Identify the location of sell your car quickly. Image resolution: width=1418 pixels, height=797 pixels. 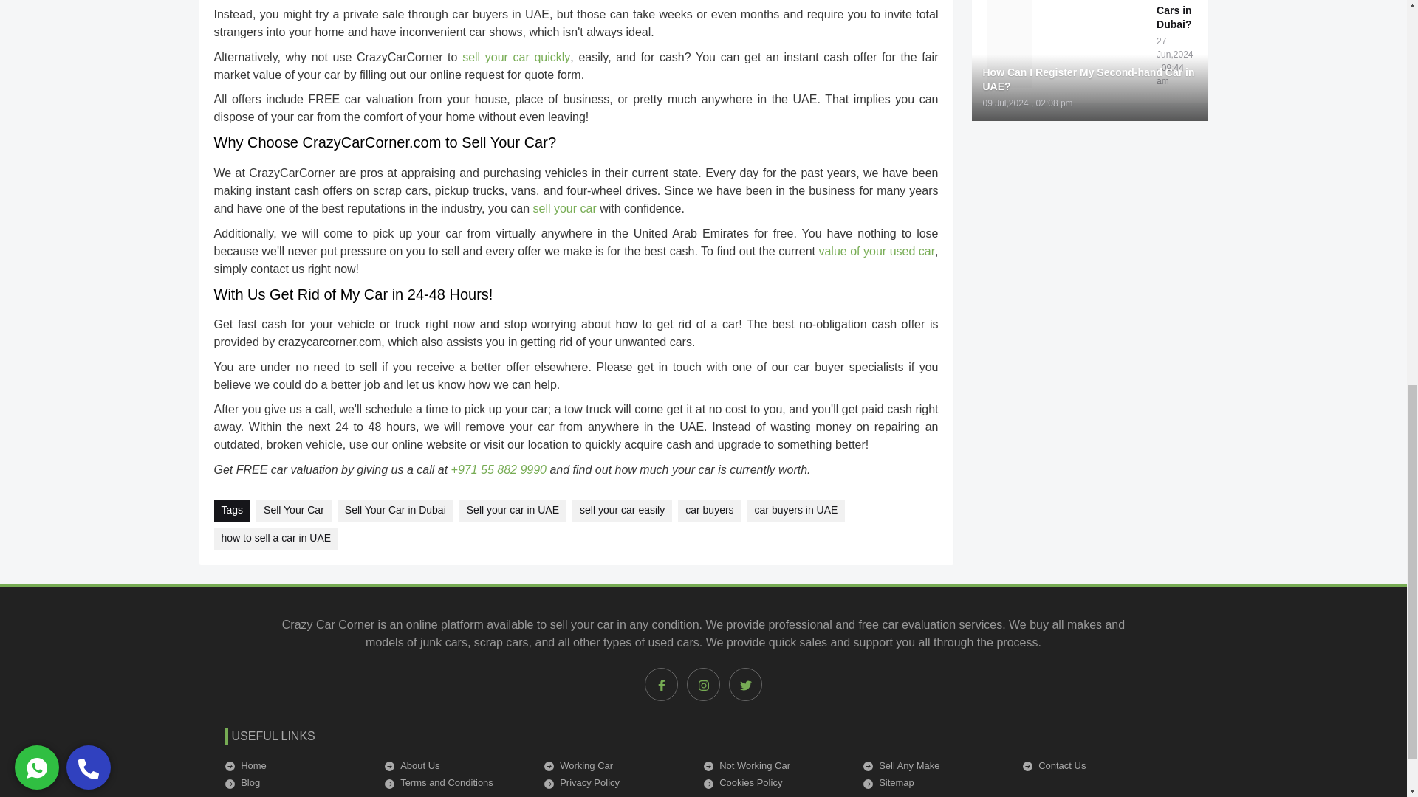
(516, 58).